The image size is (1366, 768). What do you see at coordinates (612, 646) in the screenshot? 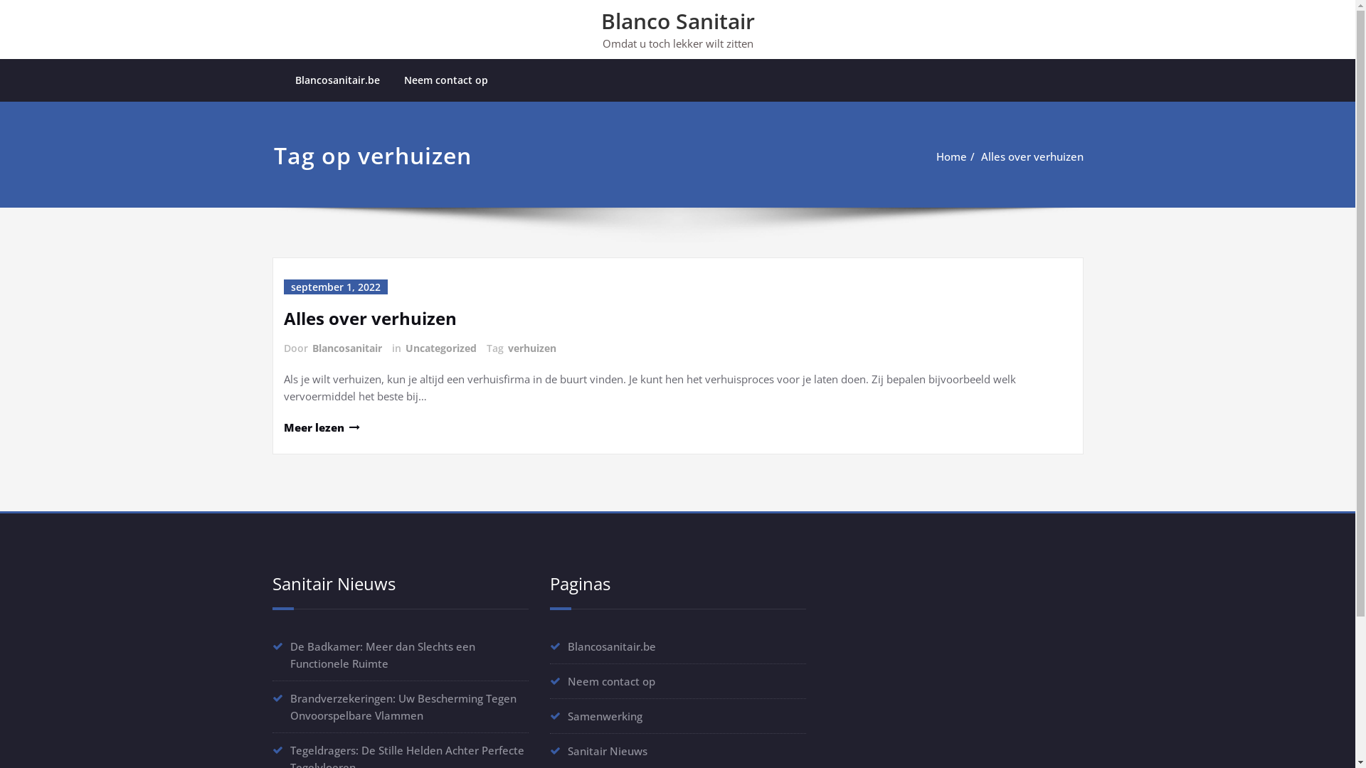
I see `Blancosanitair.be` at bounding box center [612, 646].